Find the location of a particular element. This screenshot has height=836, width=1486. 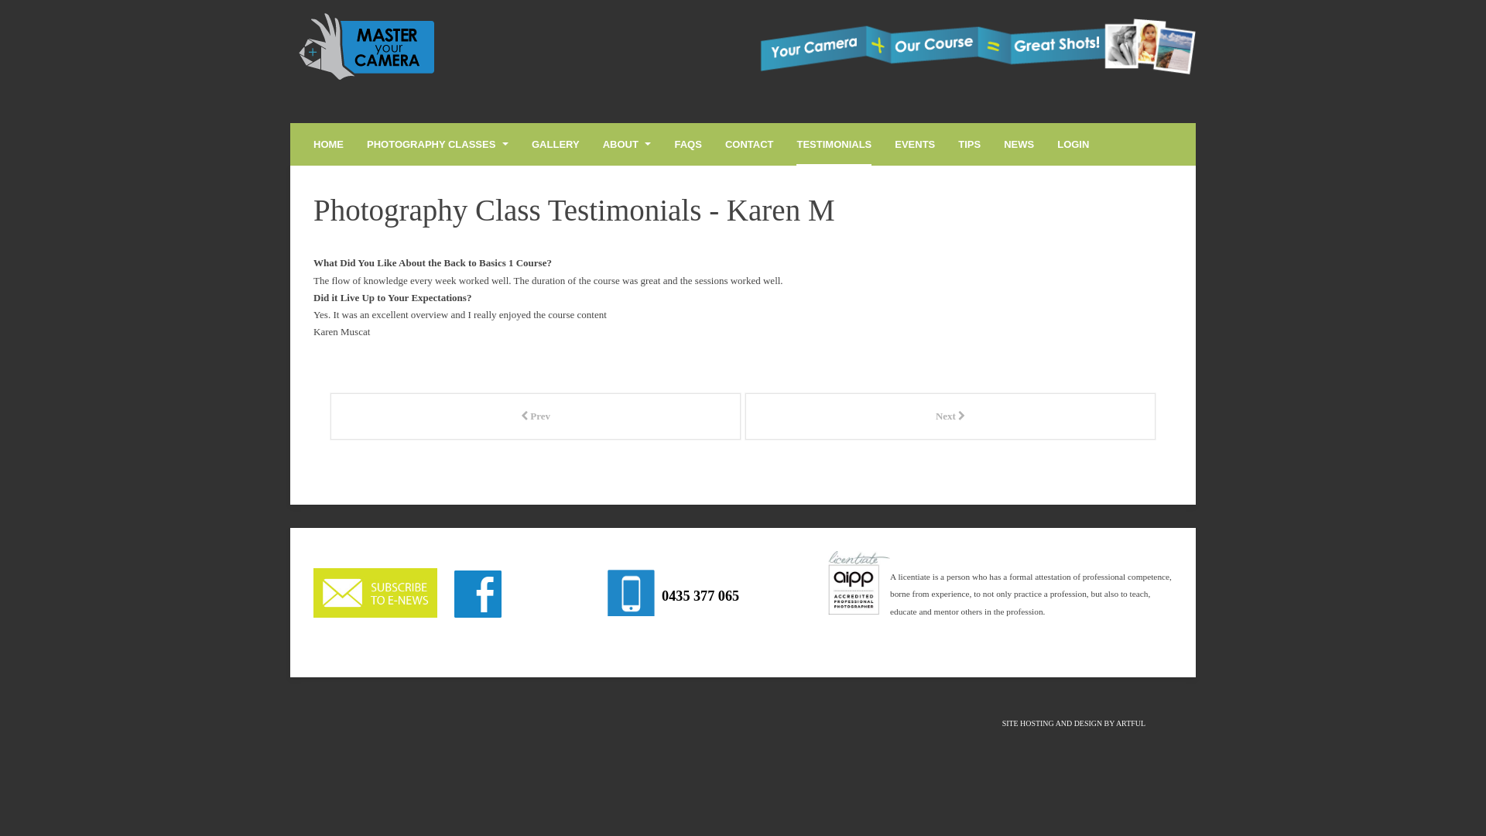

TESTIMONIALS is located at coordinates (834, 144).